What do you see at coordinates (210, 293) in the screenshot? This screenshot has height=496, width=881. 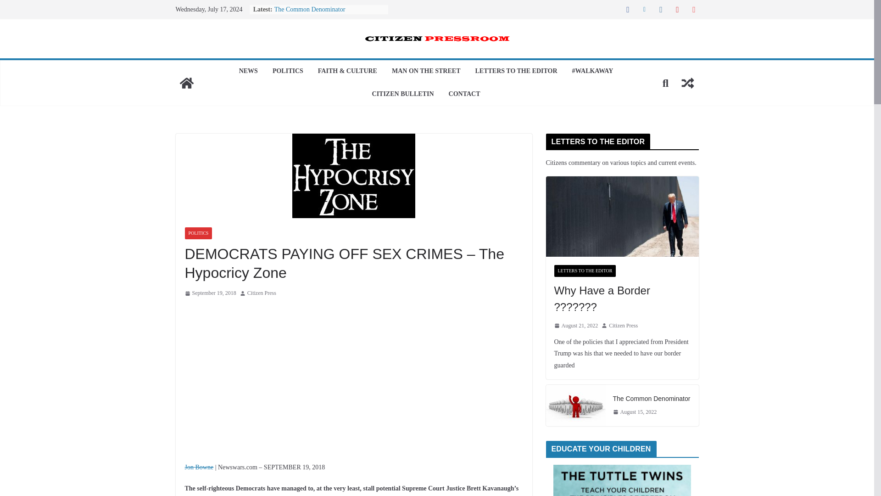 I see `September 19, 2018` at bounding box center [210, 293].